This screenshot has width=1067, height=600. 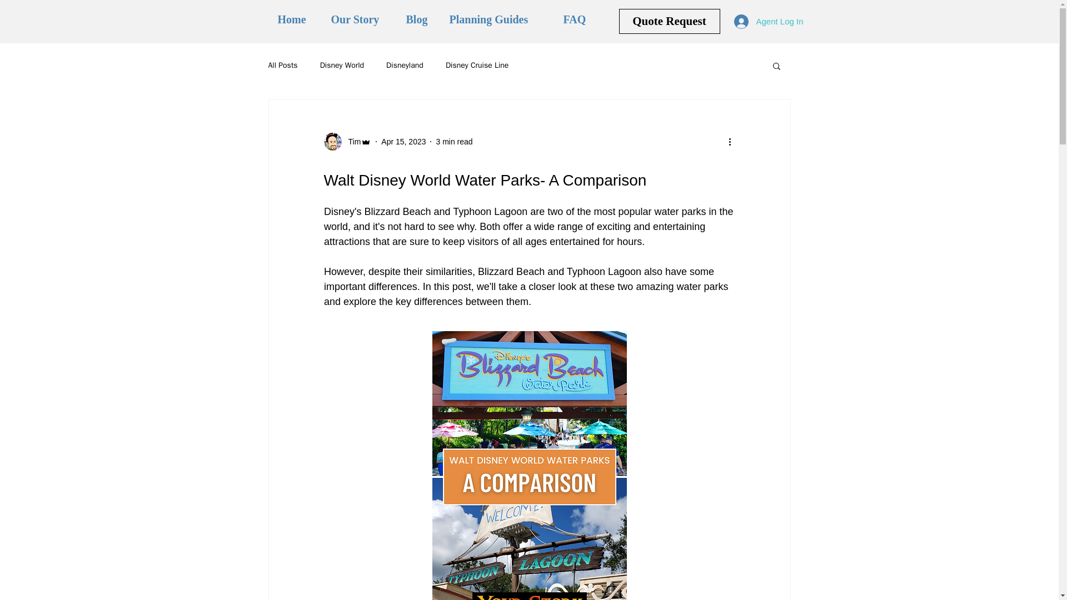 I want to click on All Posts, so click(x=282, y=66).